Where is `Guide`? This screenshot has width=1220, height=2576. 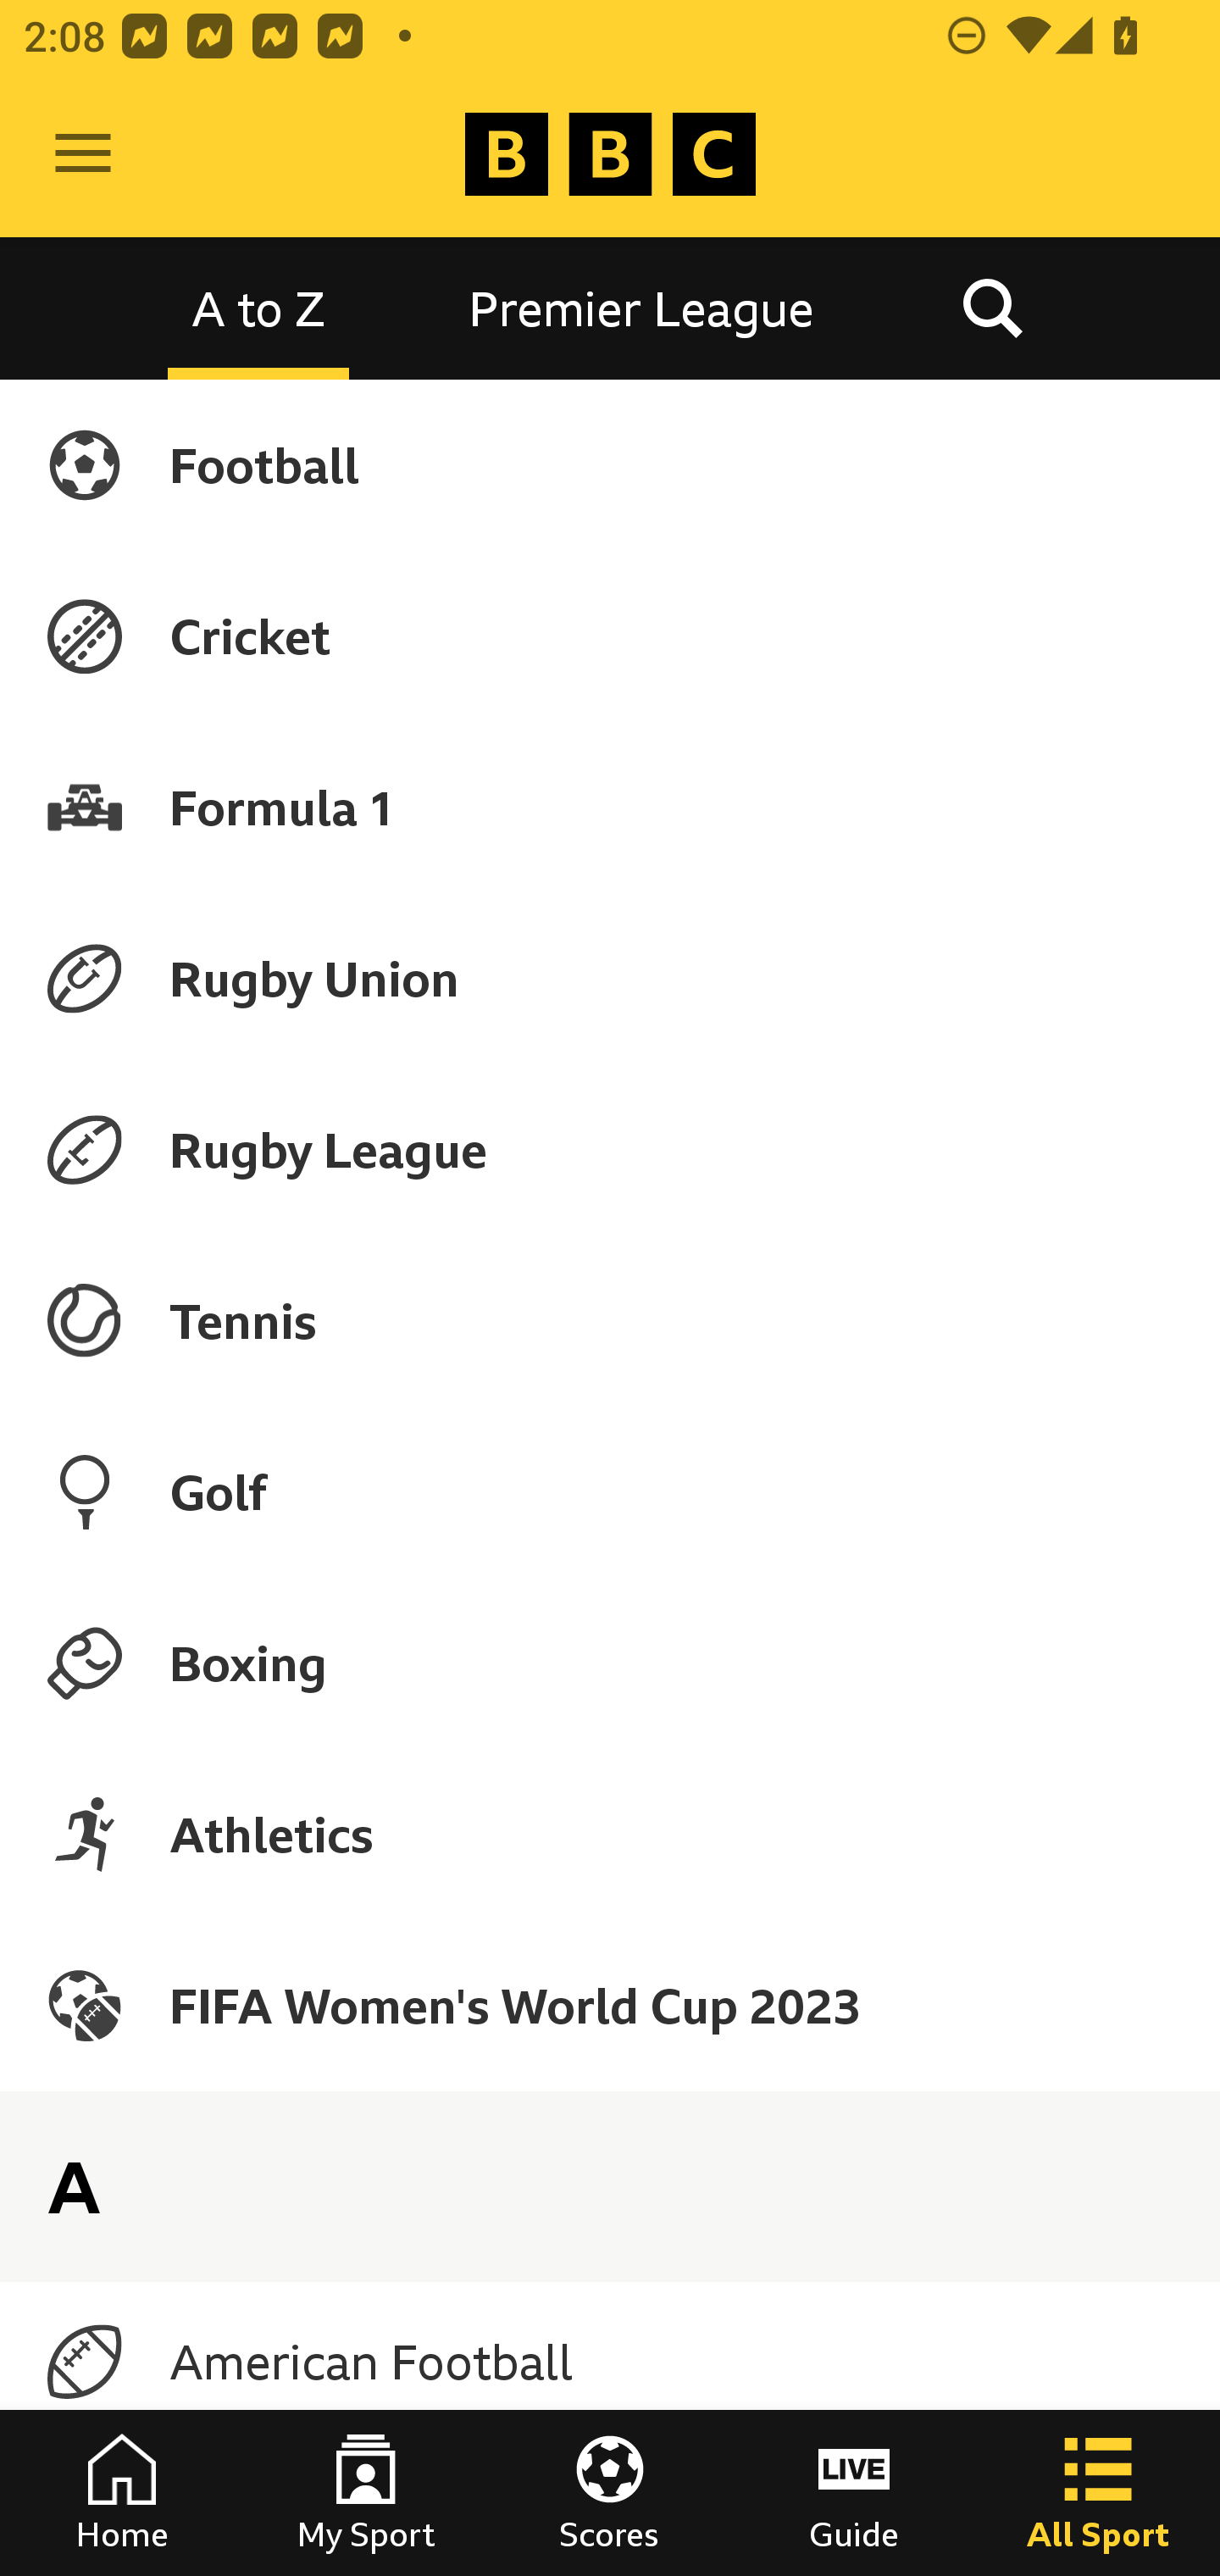
Guide is located at coordinates (854, 2493).